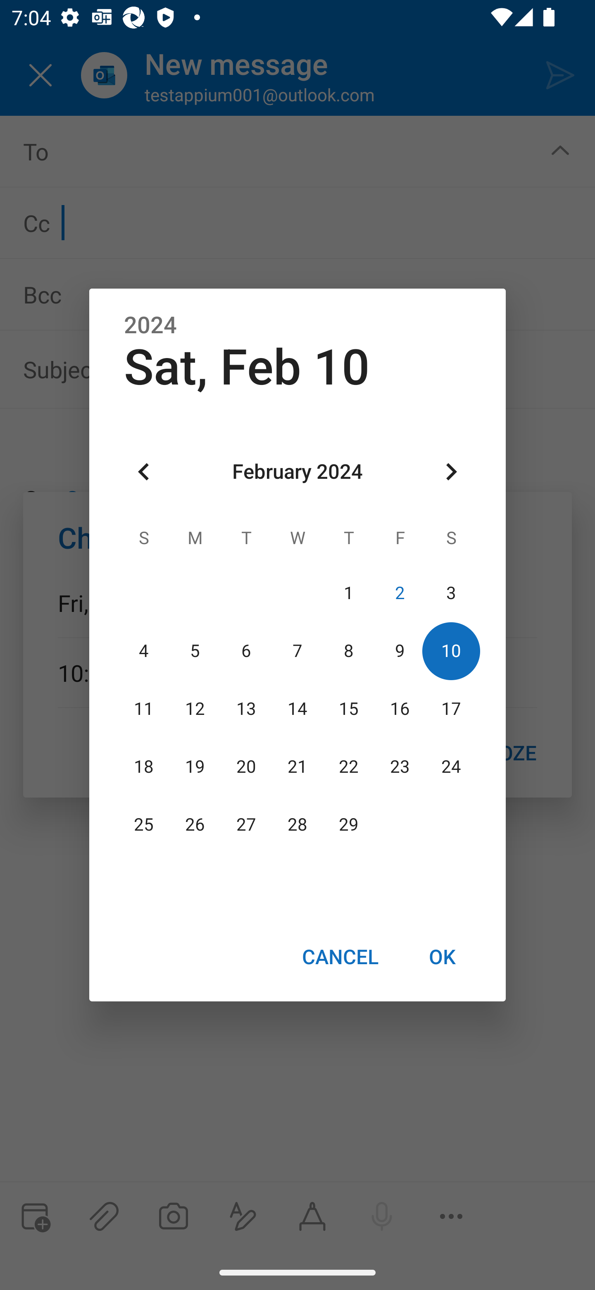 Image resolution: width=595 pixels, height=1290 pixels. I want to click on 15 15 February 2024, so click(348, 709).